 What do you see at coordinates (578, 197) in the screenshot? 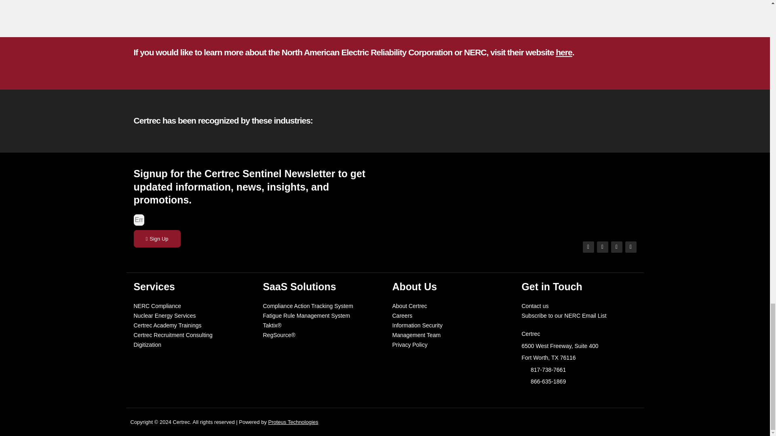
I see `Certrec-Logo-v3-White` at bounding box center [578, 197].